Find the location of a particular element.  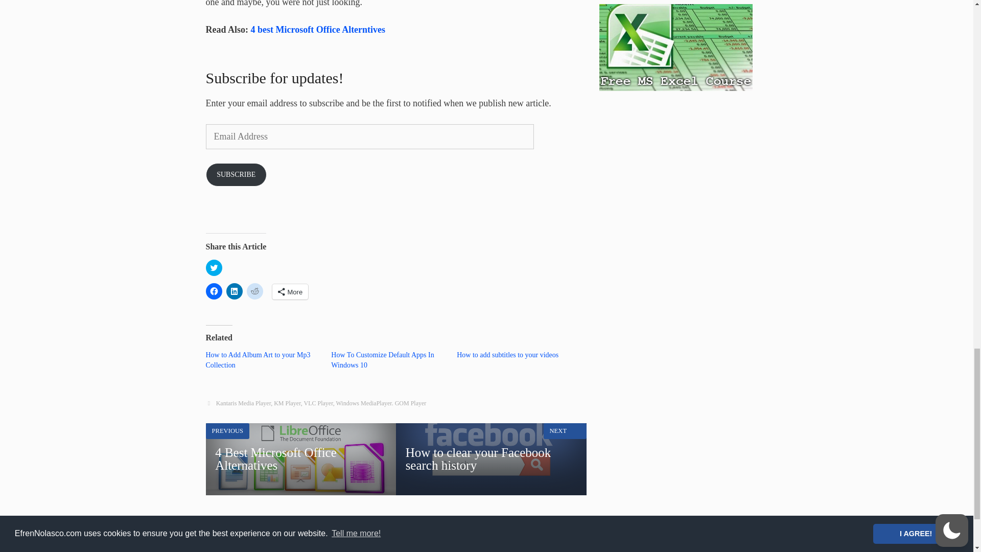

Click to share on LinkedIn is located at coordinates (234, 291).